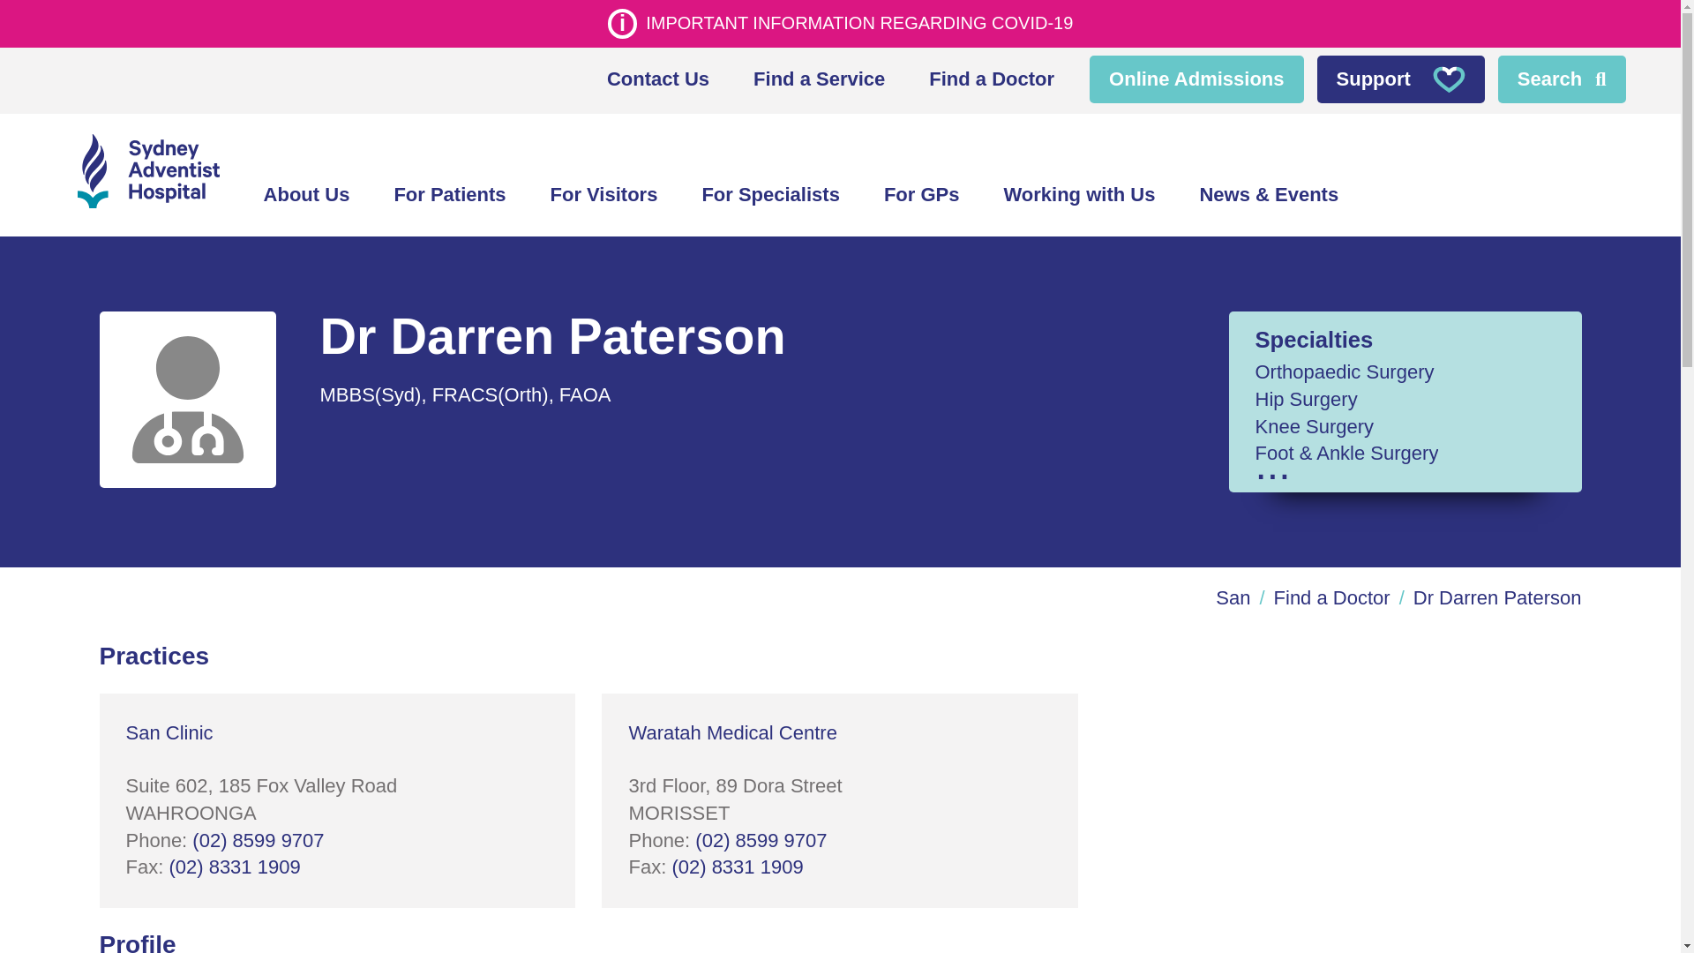 The width and height of the screenshot is (1694, 953). I want to click on Online Admissions, so click(1196, 79).